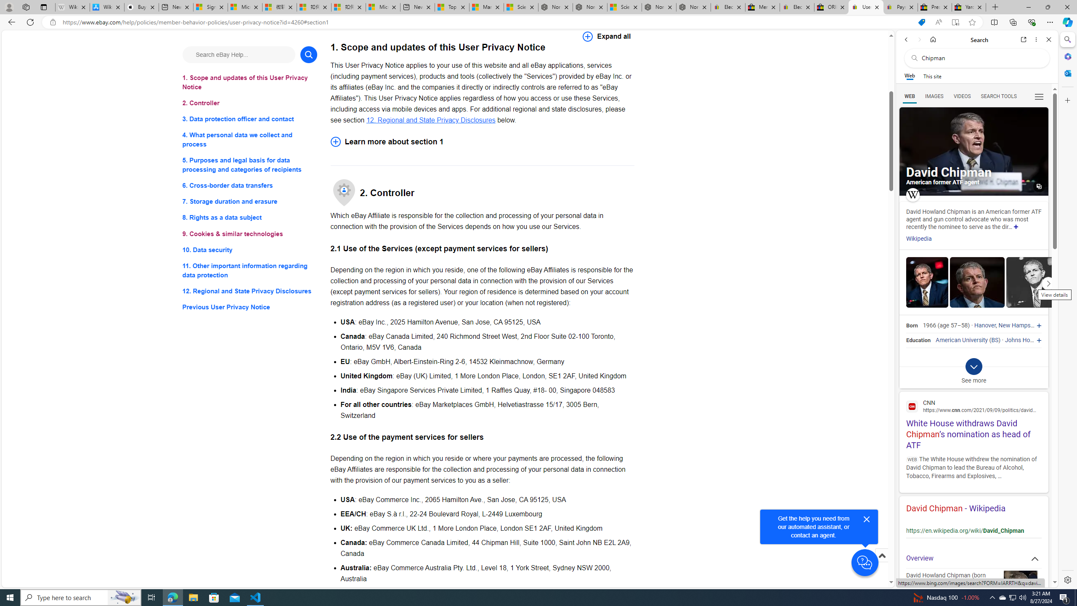 Image resolution: width=1077 pixels, height=606 pixels. I want to click on Education, so click(918, 340).